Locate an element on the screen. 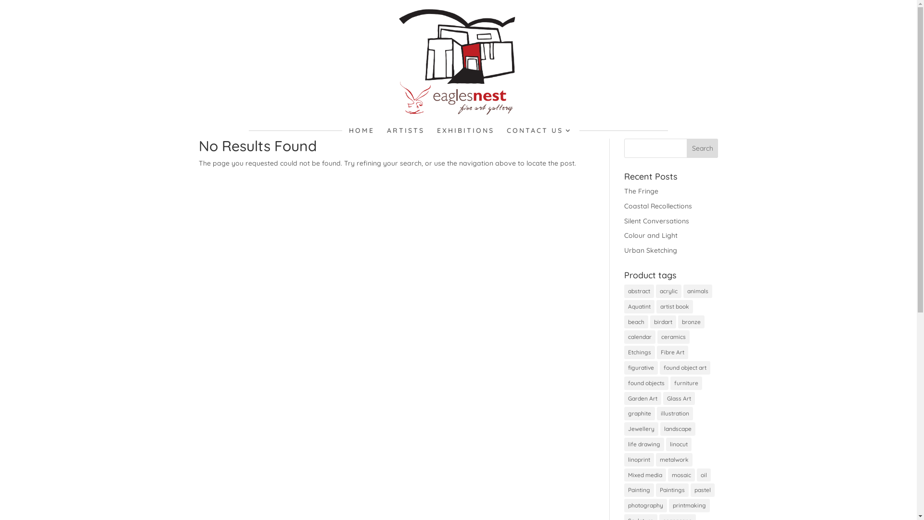  abstract is located at coordinates (639, 291).